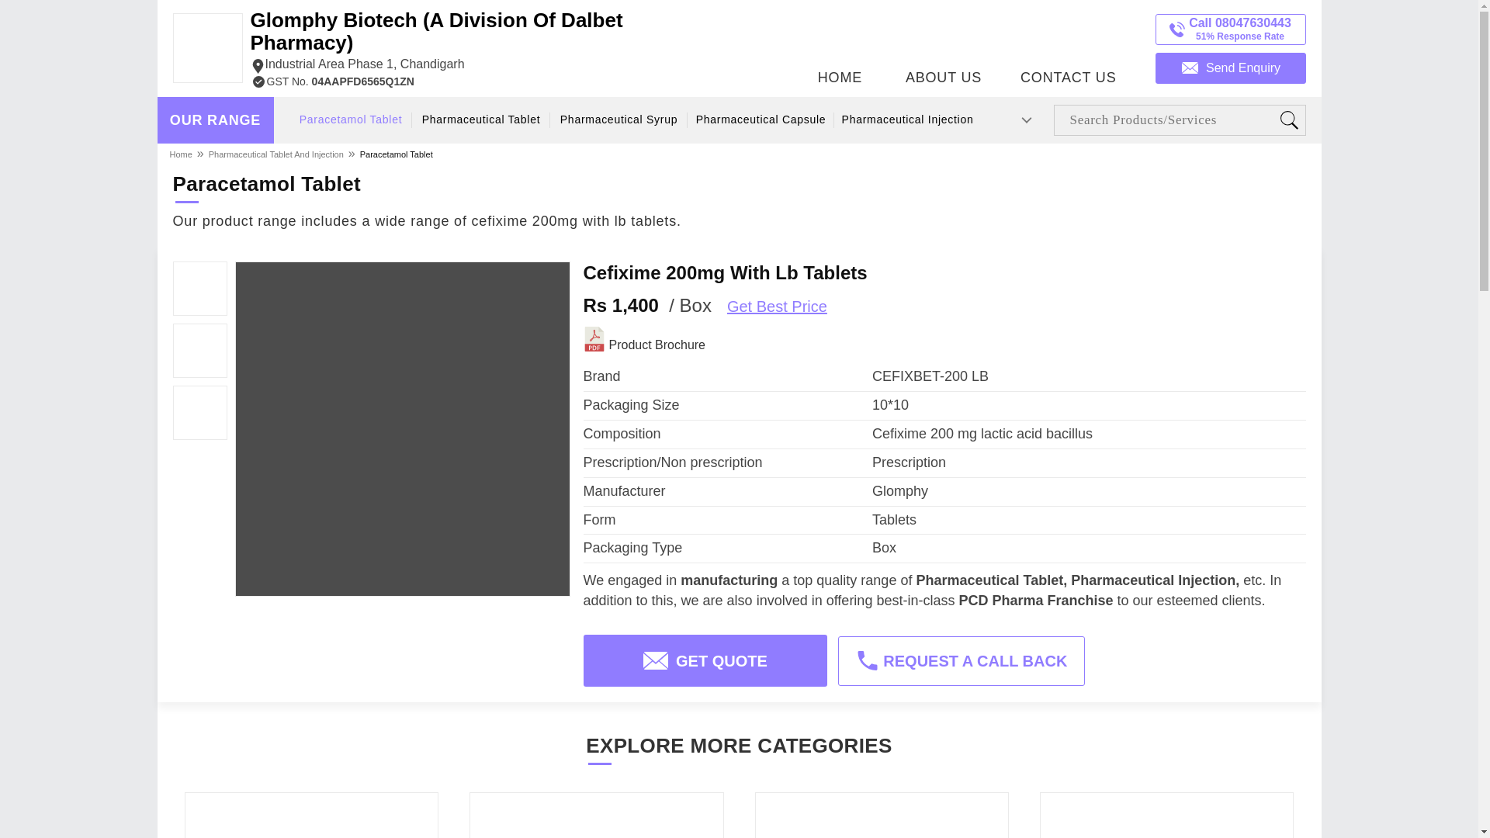 This screenshot has width=1490, height=838. I want to click on Paracetamol Tablet, so click(351, 119).